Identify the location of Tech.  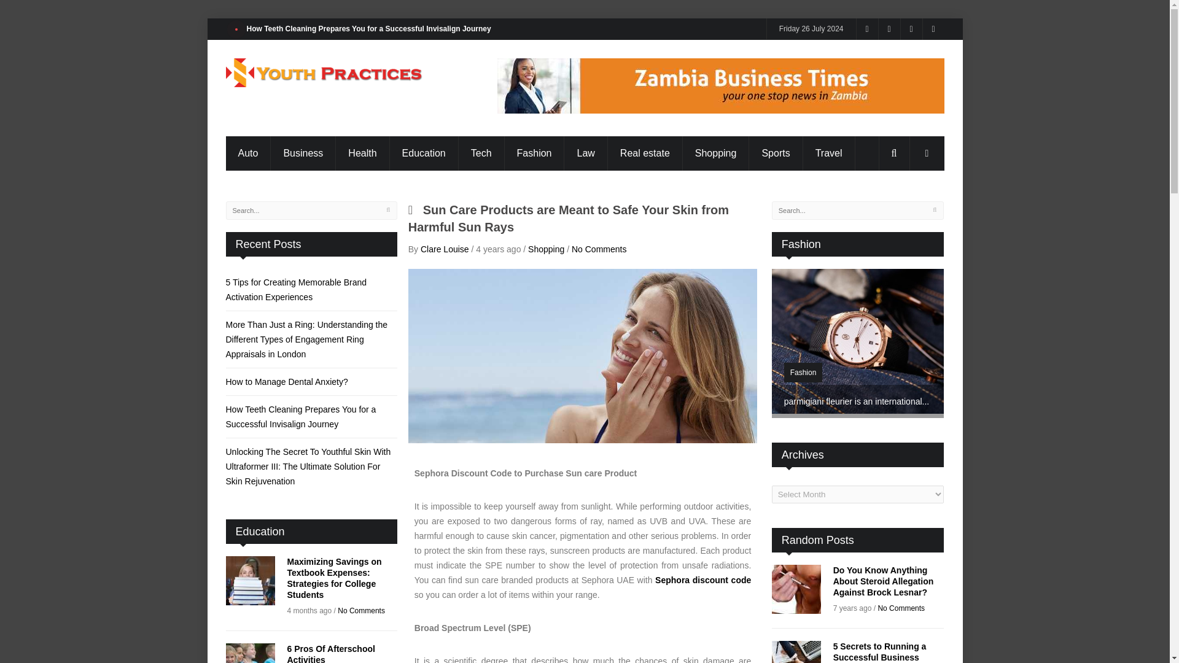
(481, 153).